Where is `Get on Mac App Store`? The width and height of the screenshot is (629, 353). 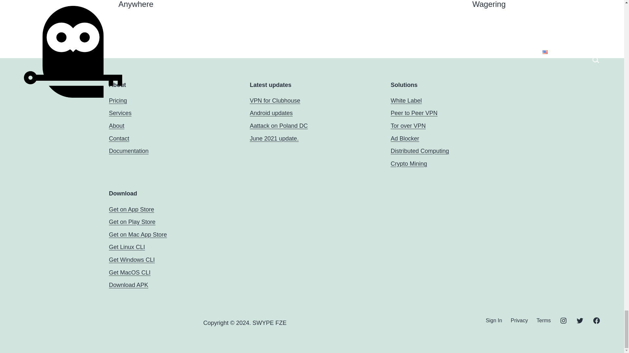 Get on Mac App Store is located at coordinates (138, 235).